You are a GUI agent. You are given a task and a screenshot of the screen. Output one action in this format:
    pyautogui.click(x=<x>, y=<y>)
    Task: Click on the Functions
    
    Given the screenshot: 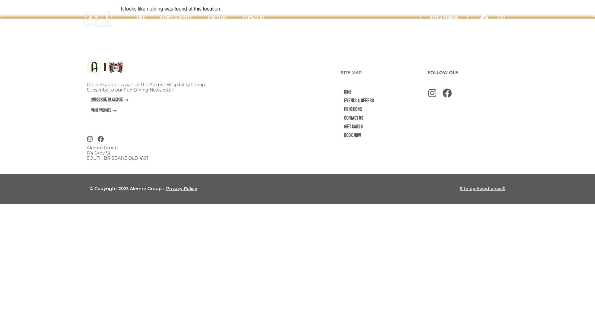 What is the action you would take?
    pyautogui.click(x=384, y=110)
    